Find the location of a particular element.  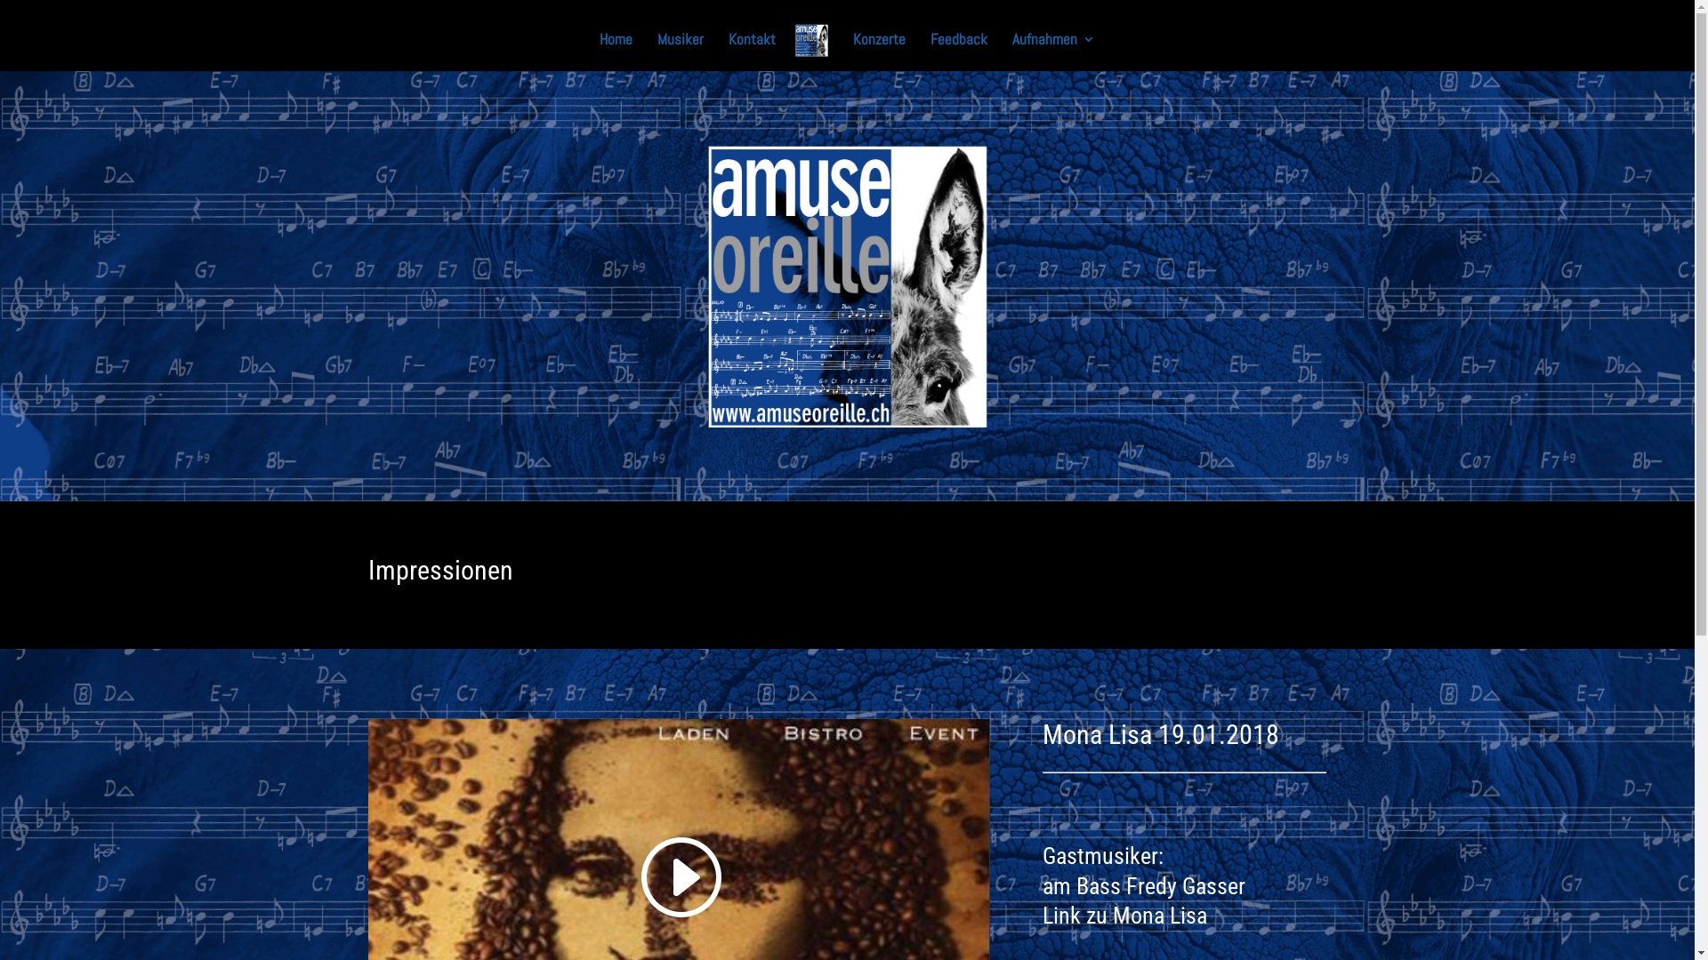

Konzerte is located at coordinates (879, 52).